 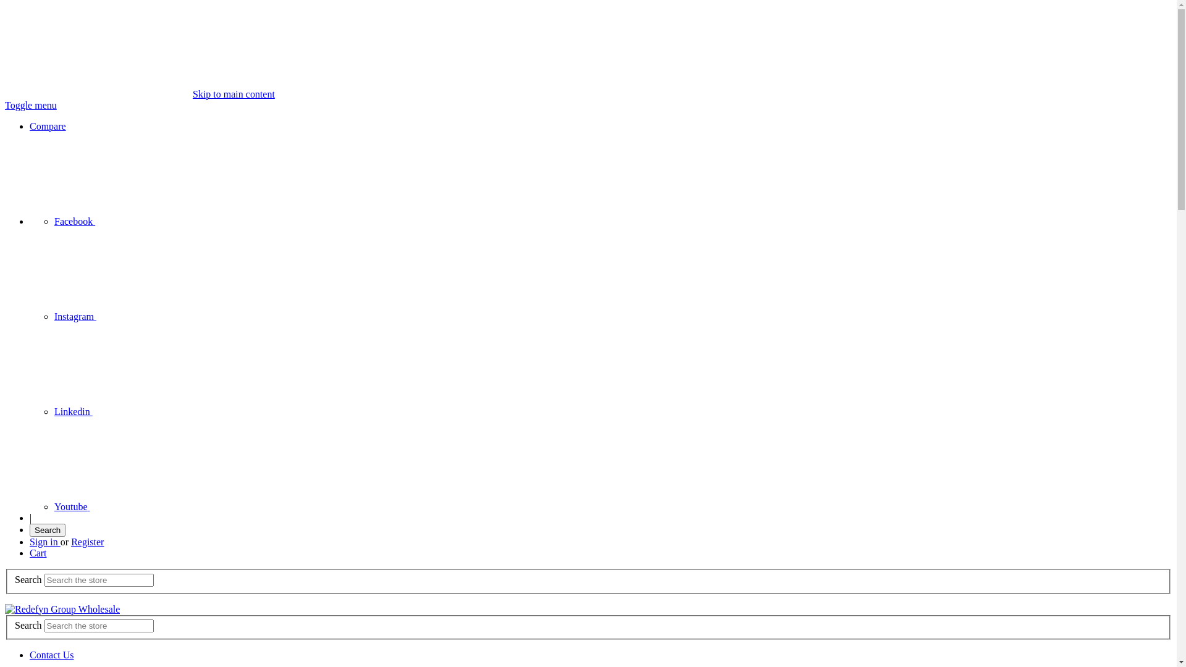 I want to click on Sign in, so click(x=45, y=542).